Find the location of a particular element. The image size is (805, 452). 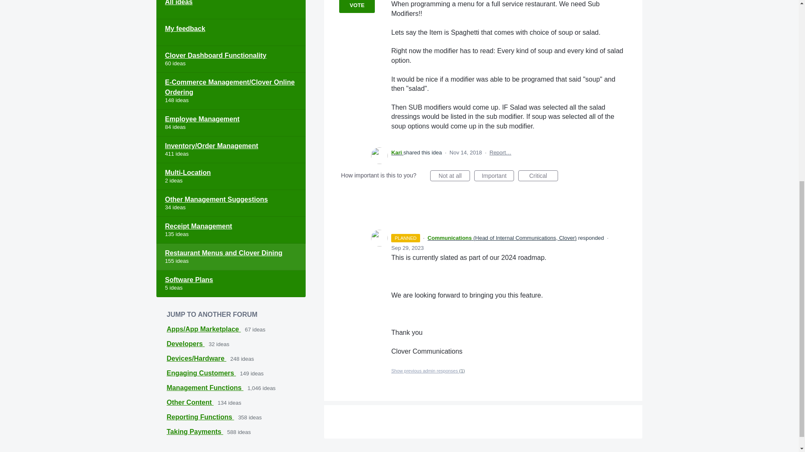

Taking Payments is located at coordinates (195, 431).